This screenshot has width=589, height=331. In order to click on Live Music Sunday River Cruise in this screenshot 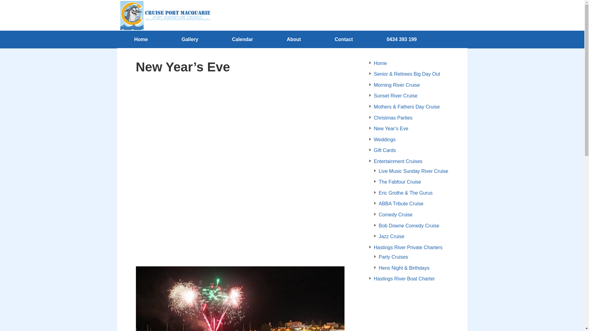, I will do `click(414, 171)`.